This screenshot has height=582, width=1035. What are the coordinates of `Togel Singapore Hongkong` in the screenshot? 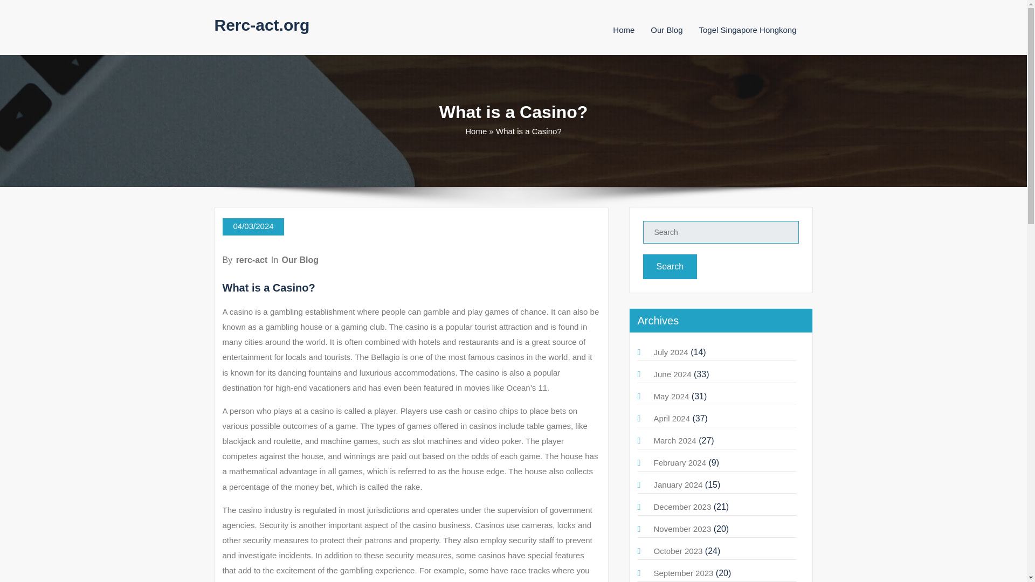 It's located at (748, 30).